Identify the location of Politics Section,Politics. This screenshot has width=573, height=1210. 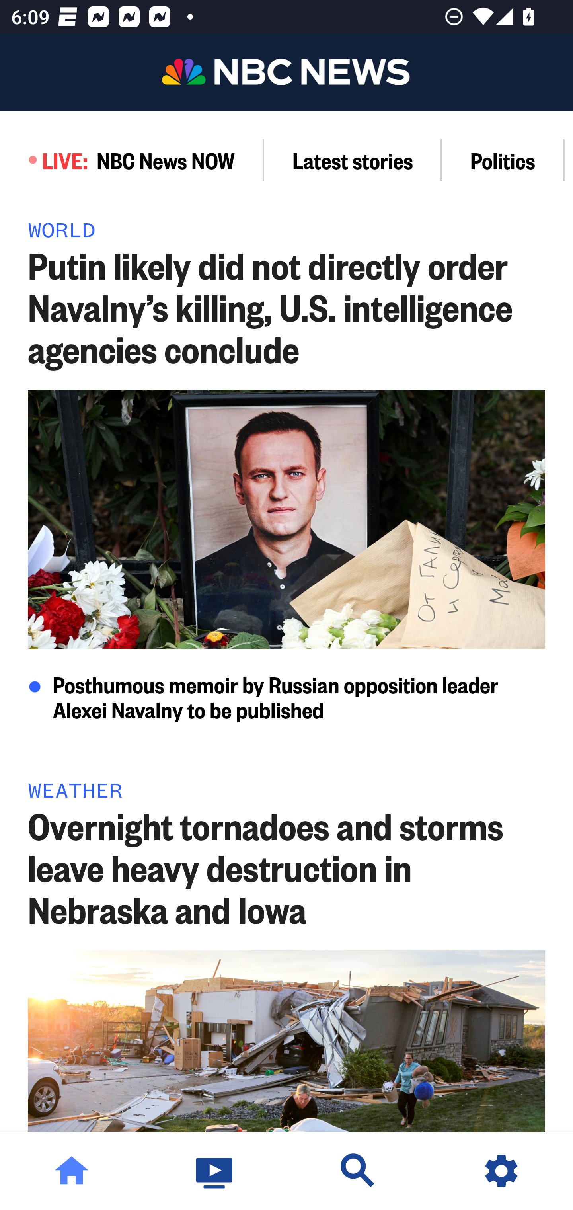
(503, 160).